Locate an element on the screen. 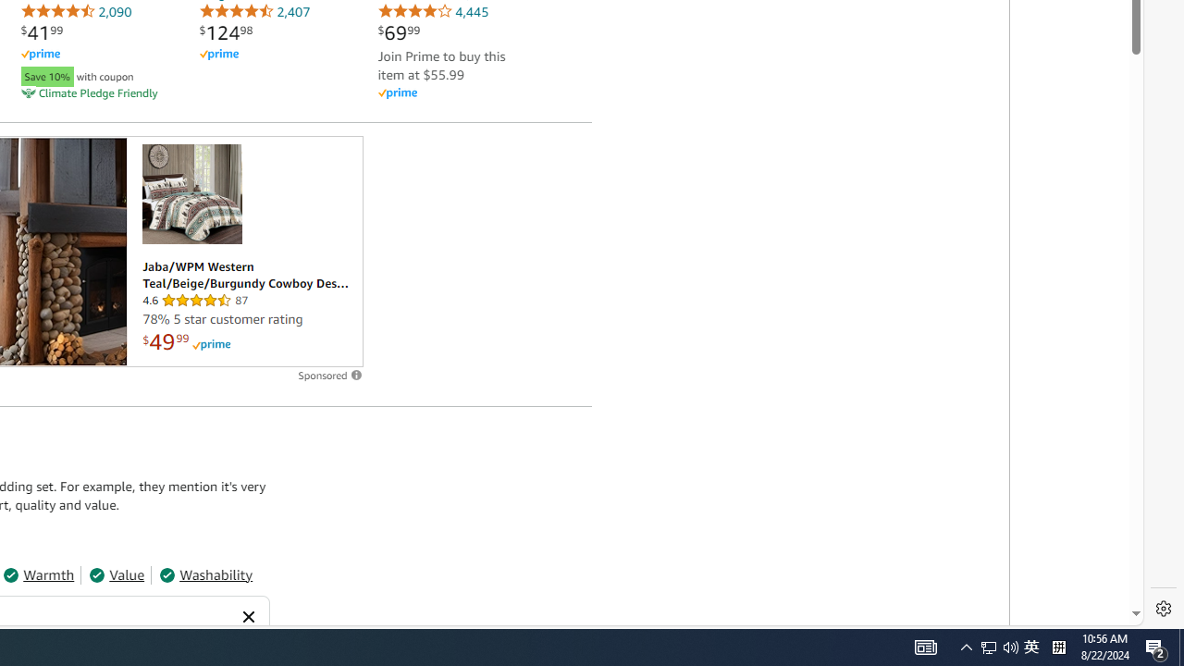 This screenshot has height=666, width=1184. Amazon Prime is located at coordinates (451, 92).